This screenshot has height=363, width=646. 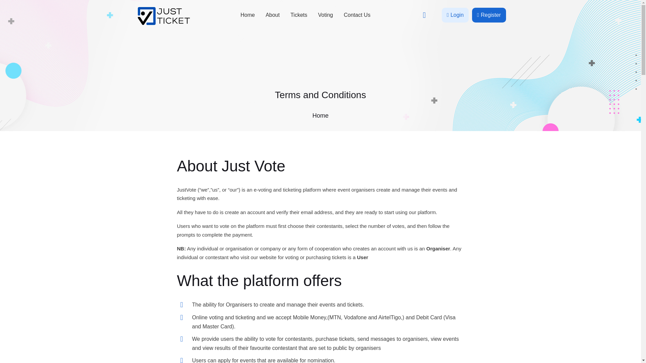 I want to click on Login, so click(x=455, y=15).